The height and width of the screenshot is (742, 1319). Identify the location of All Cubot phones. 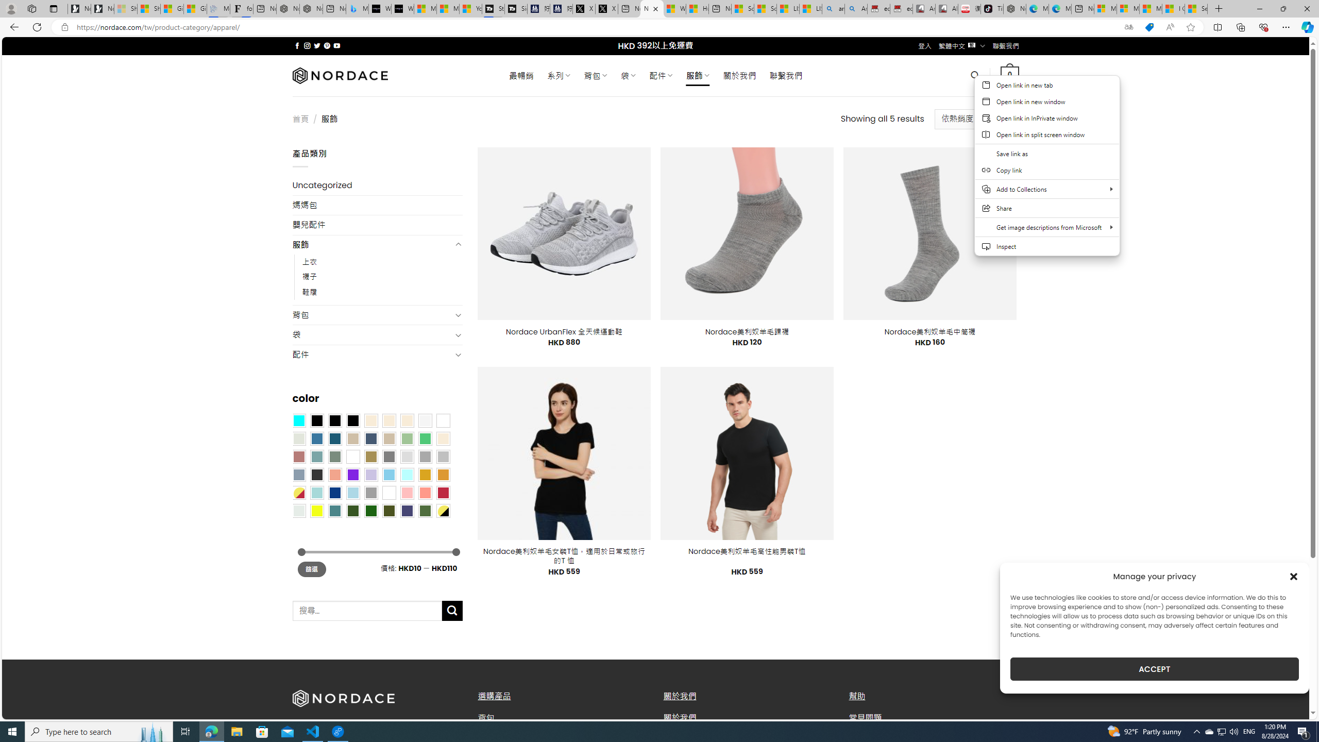
(947, 9).